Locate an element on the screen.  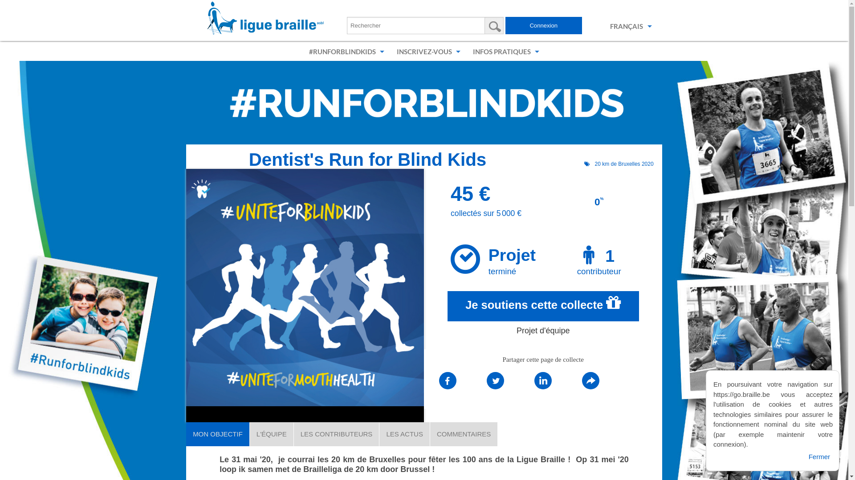
20 KM DE BRUXELLES 2023 is located at coordinates (353, 70).